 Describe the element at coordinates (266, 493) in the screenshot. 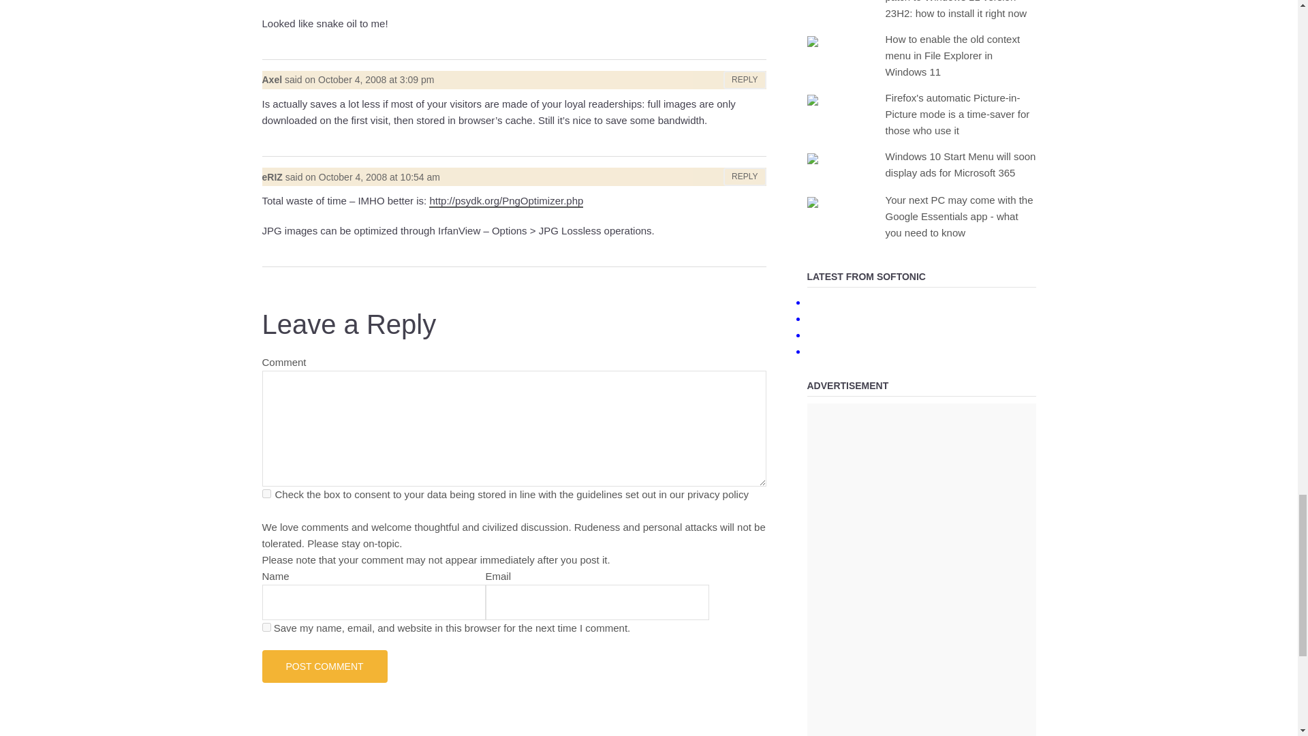

I see `privacy-key` at that location.